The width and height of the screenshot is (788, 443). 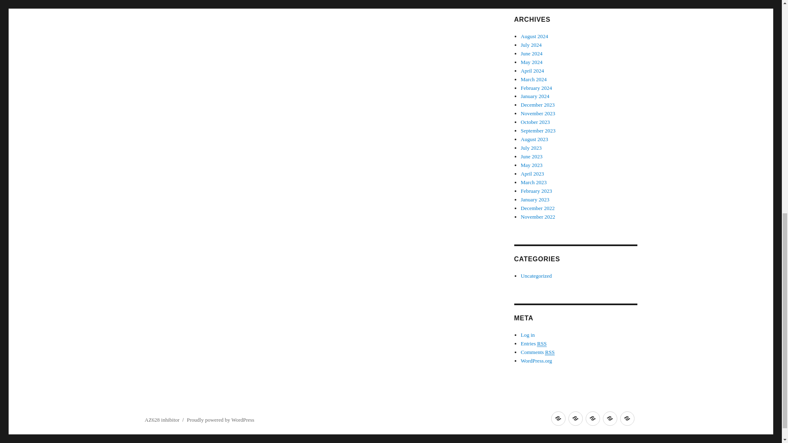 What do you see at coordinates (533, 71) in the screenshot?
I see `April 2024` at bounding box center [533, 71].